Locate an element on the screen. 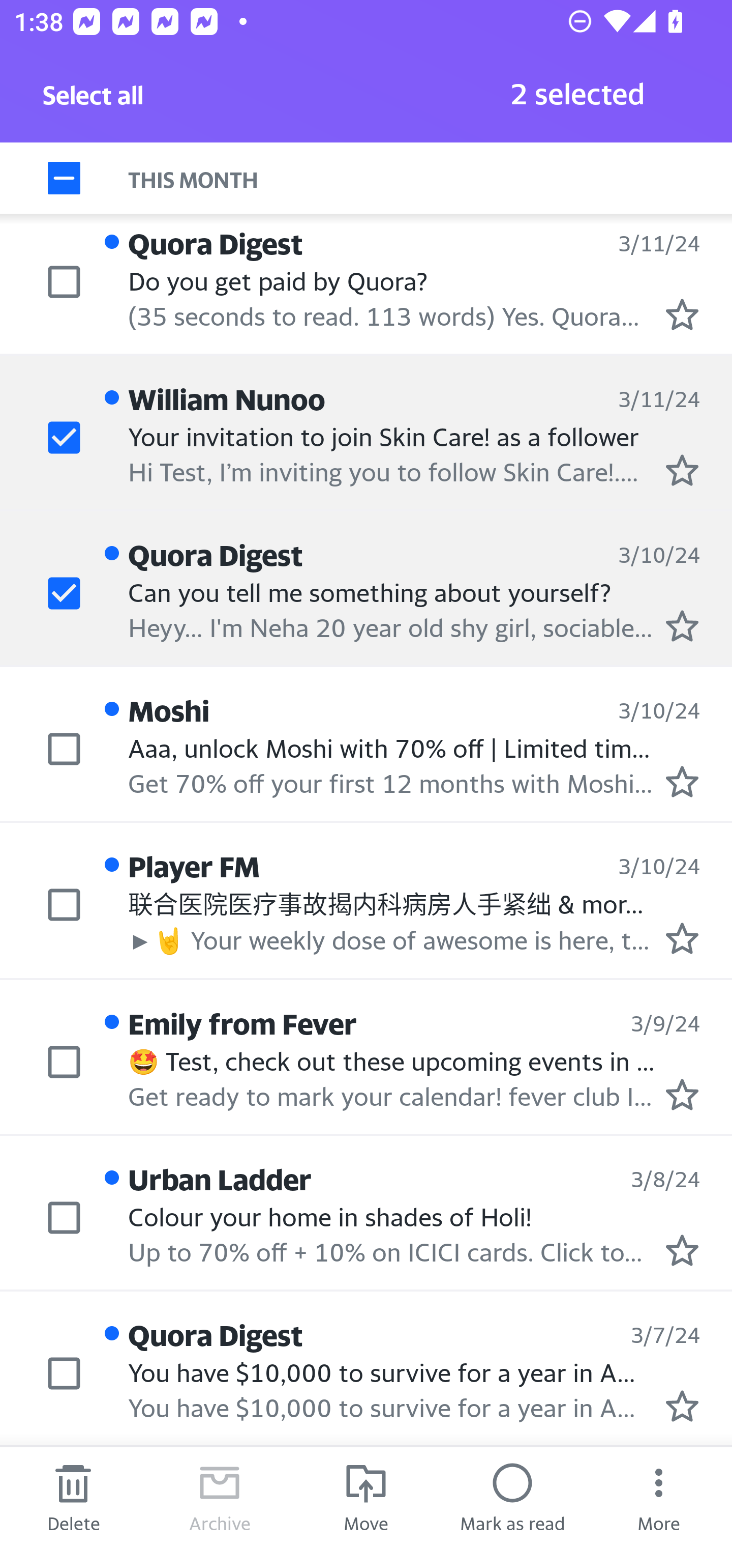 The height and width of the screenshot is (1547, 732). Mark as starred. is located at coordinates (682, 469).